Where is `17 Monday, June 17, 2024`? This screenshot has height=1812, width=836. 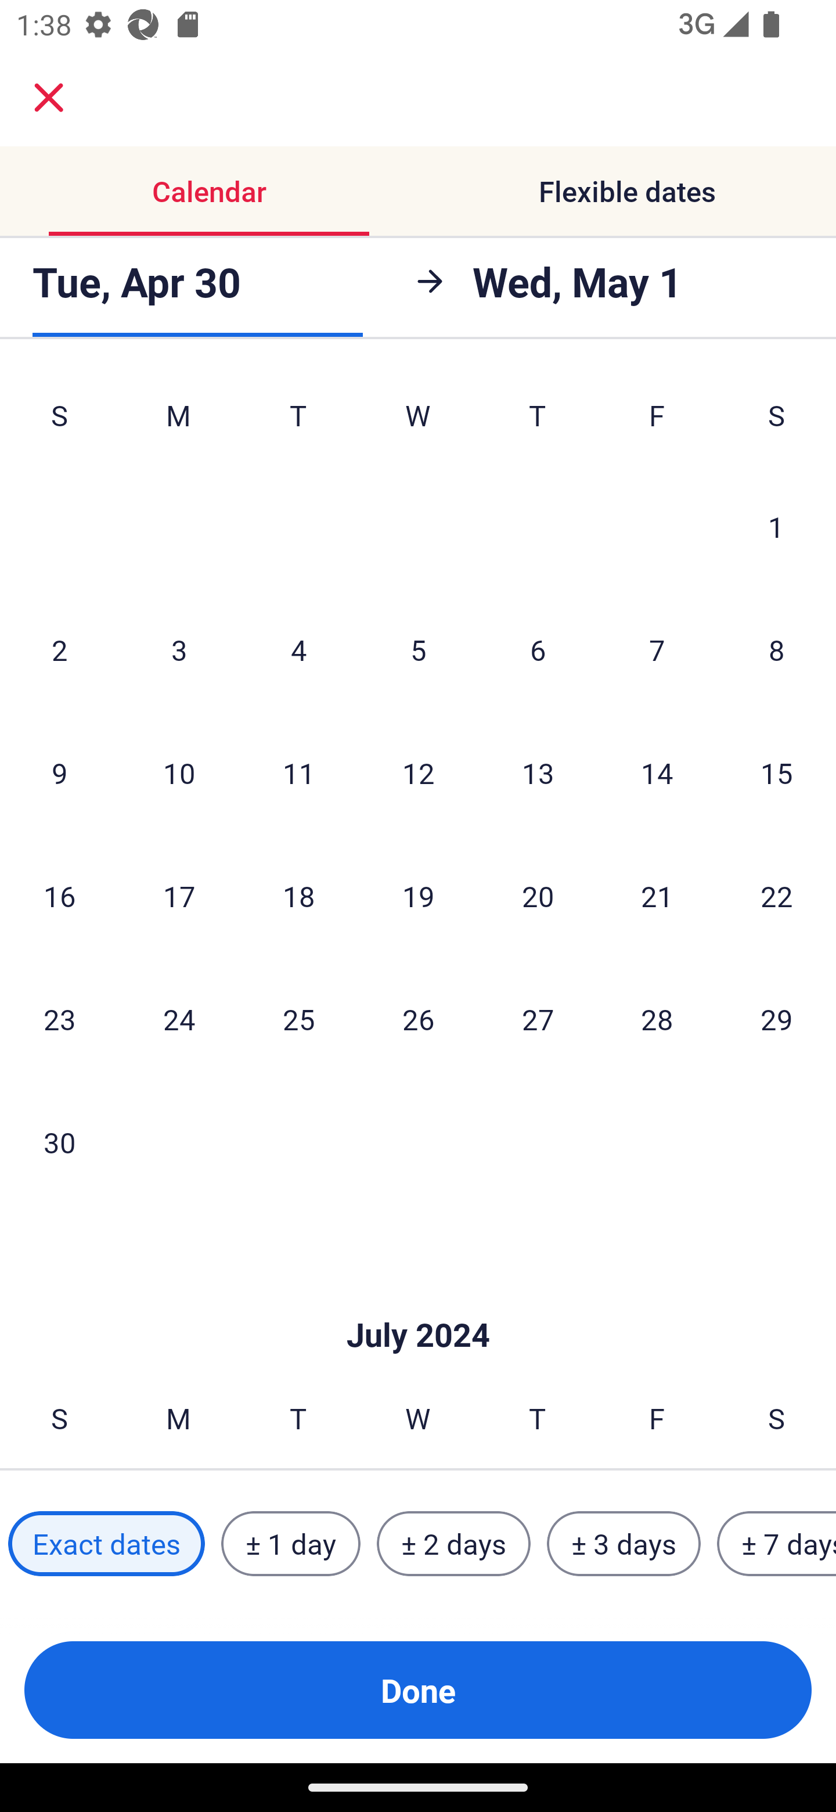 17 Monday, June 17, 2024 is located at coordinates (179, 896).